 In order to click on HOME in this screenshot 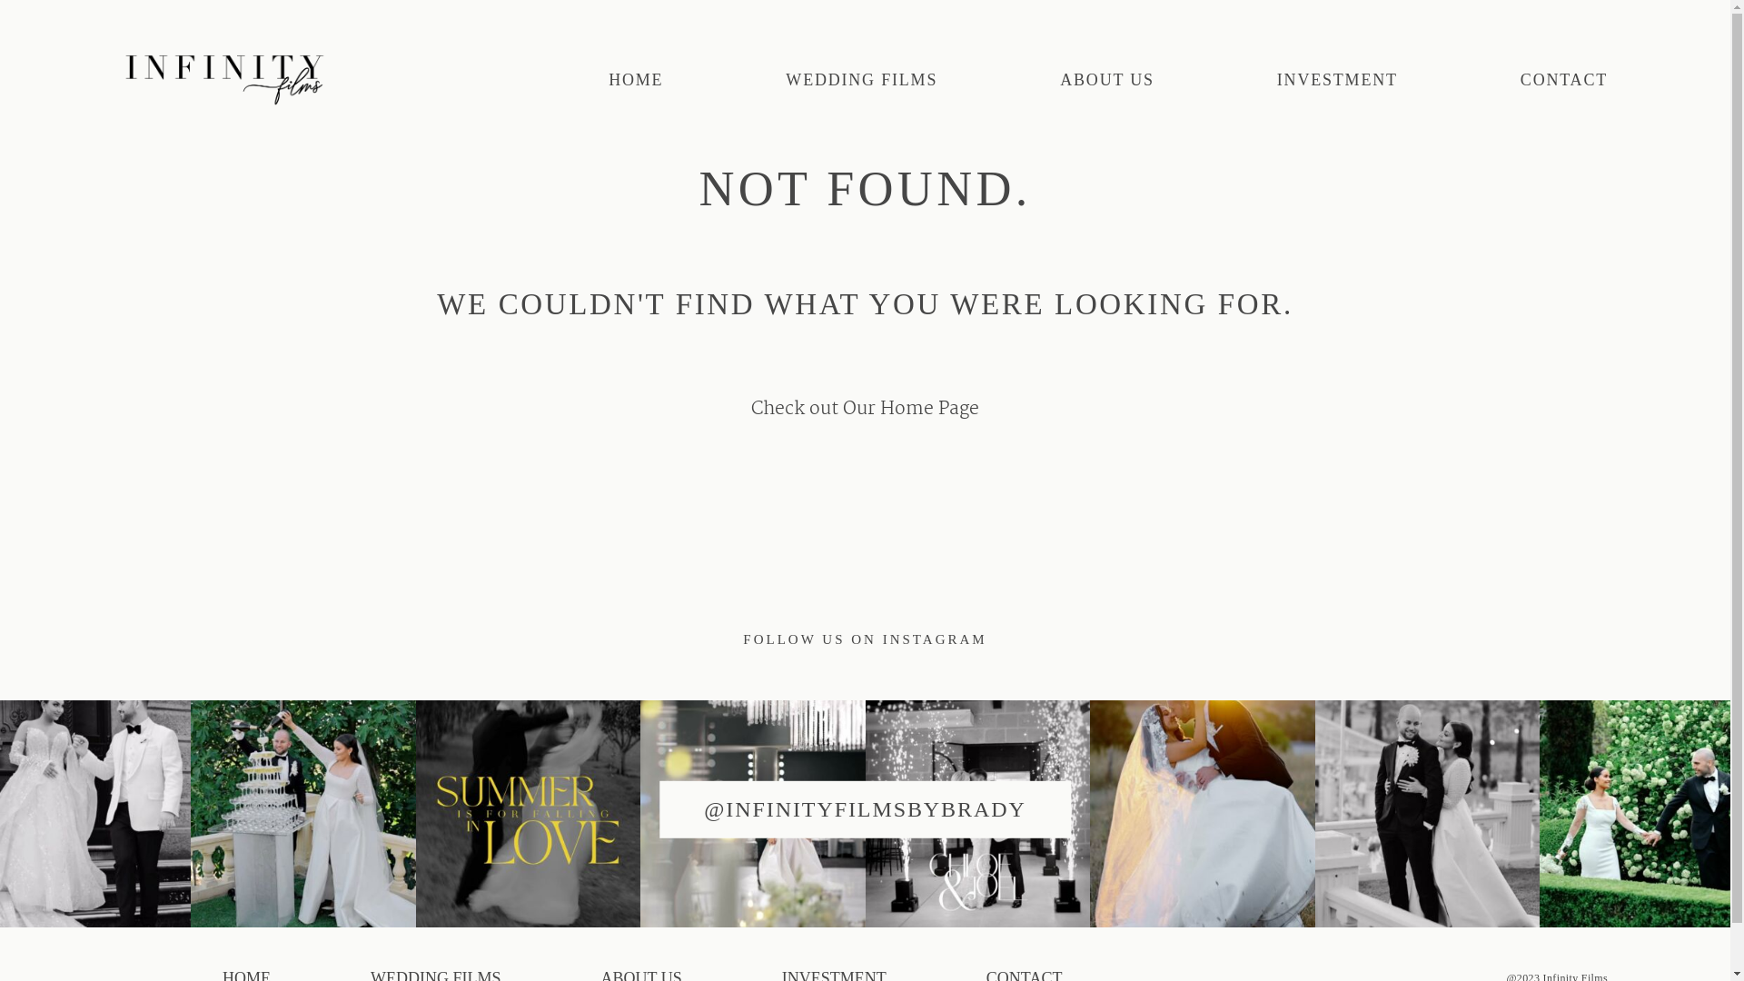, I will do `click(636, 80)`.